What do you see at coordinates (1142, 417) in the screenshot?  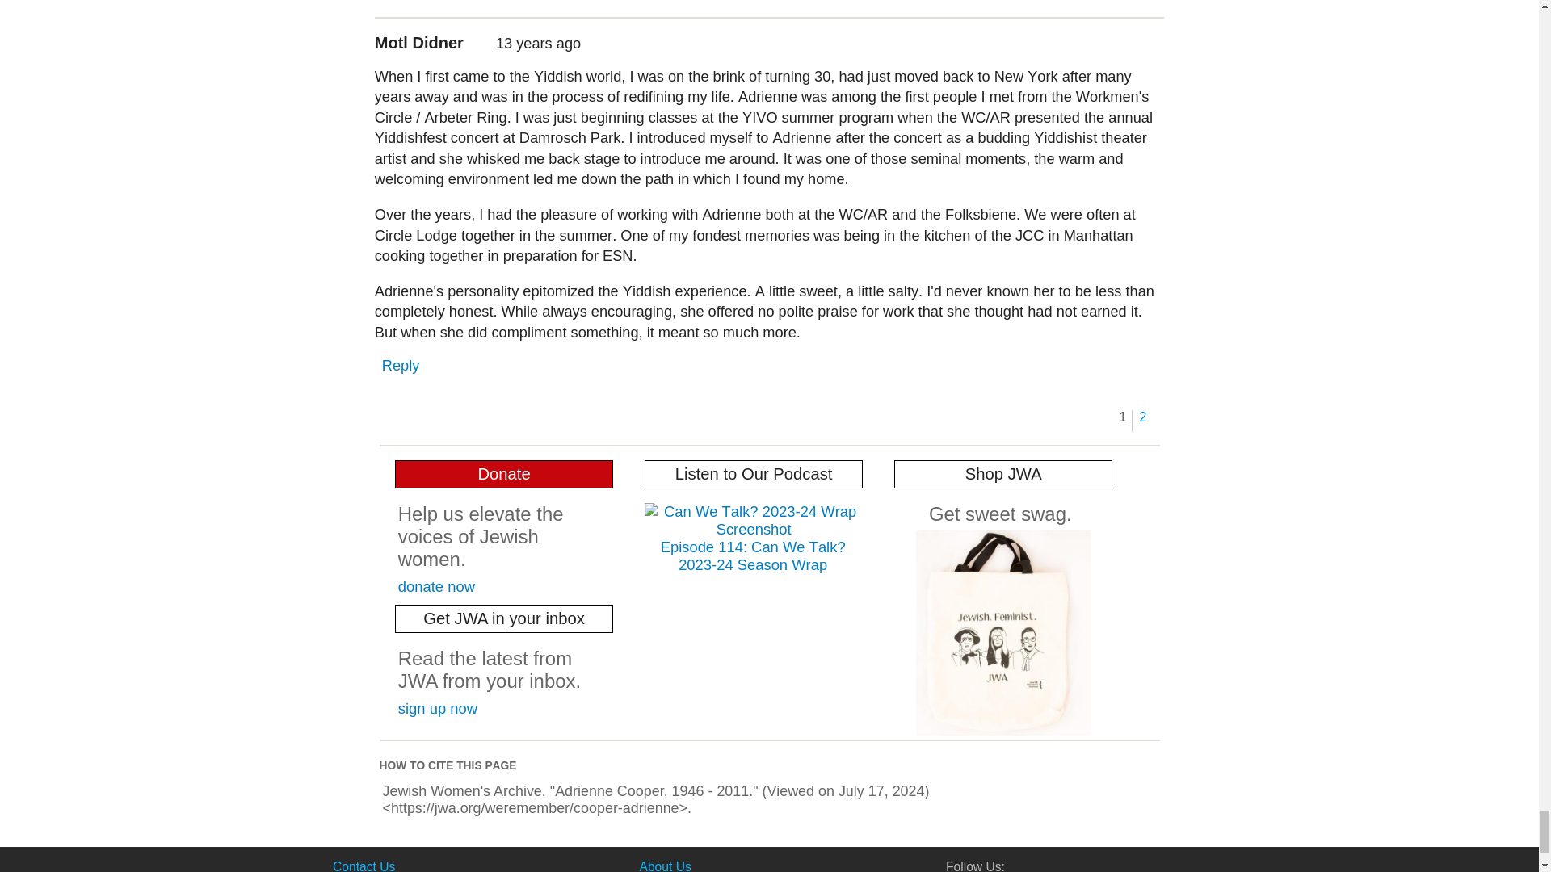 I see `Go to page 2` at bounding box center [1142, 417].